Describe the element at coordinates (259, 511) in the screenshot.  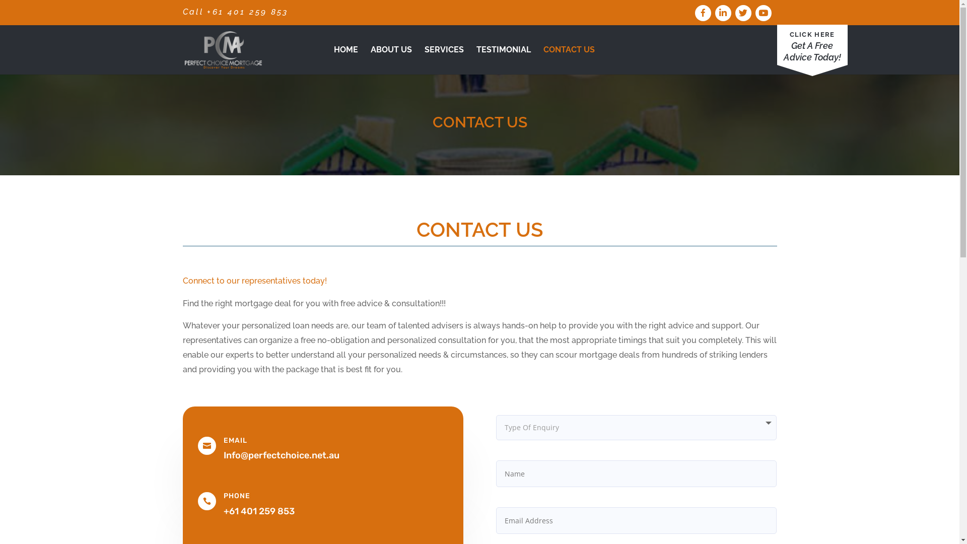
I see `+61 401 259 853` at that location.